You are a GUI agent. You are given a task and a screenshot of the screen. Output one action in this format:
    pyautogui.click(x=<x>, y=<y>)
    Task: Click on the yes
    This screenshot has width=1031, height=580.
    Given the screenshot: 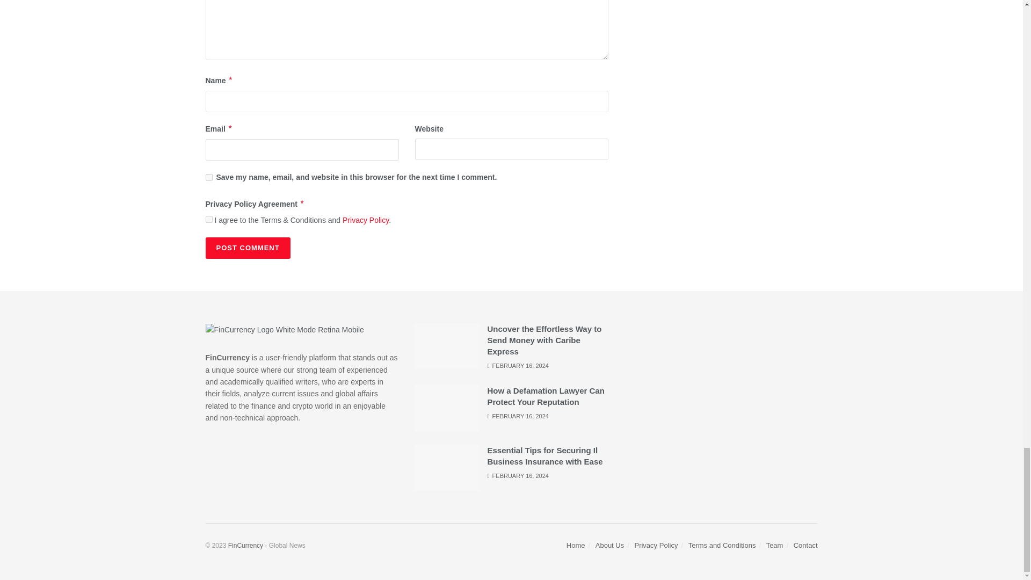 What is the action you would take?
    pyautogui.click(x=208, y=177)
    